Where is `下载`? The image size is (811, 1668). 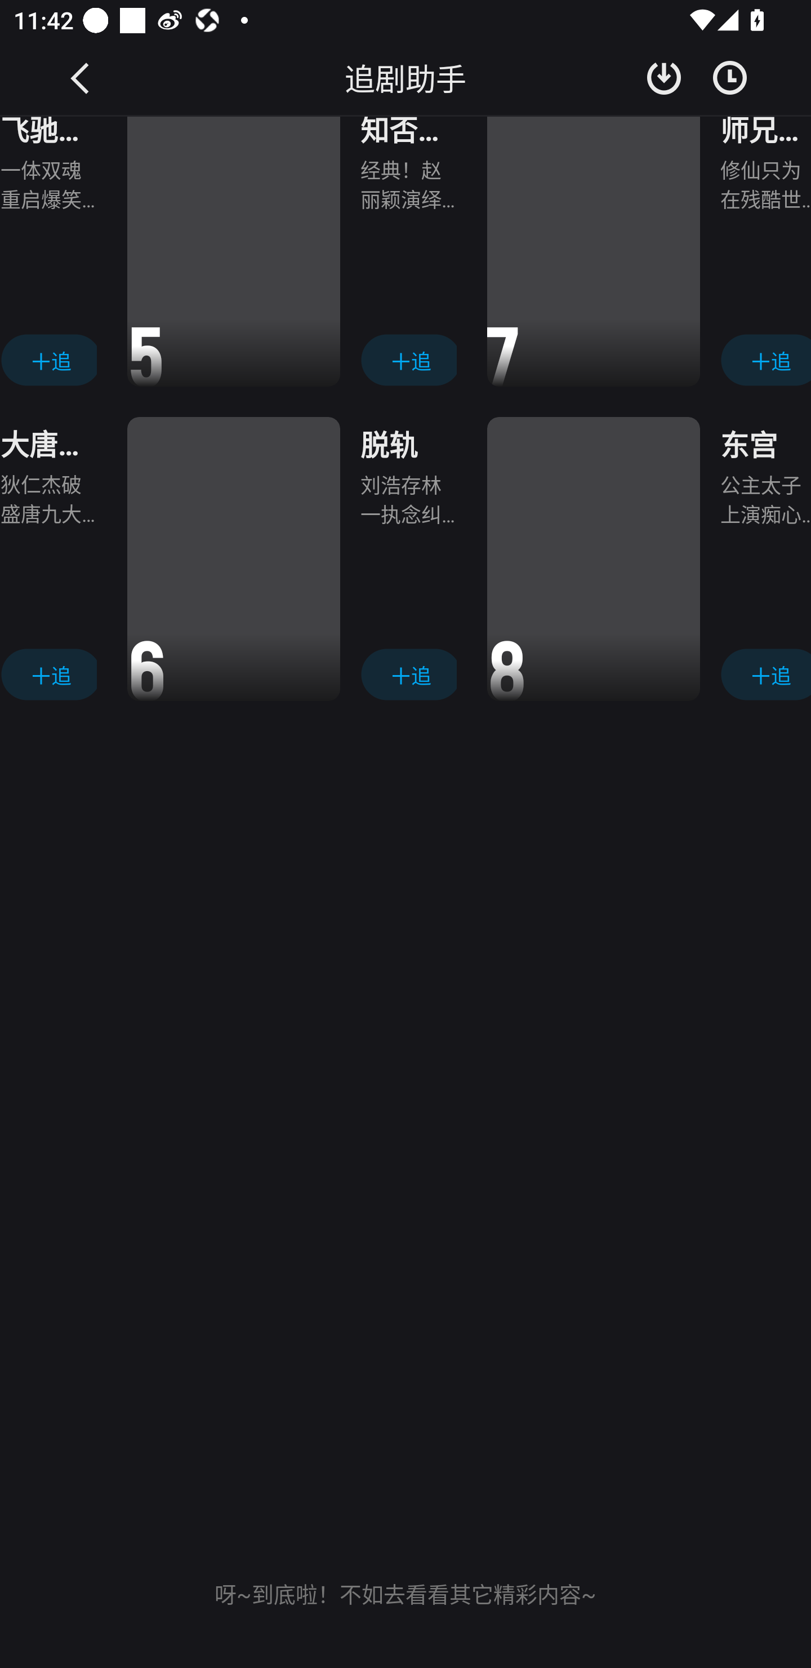 下载 is located at coordinates (664, 77).